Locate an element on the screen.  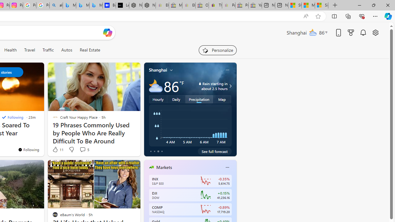
tab-1 is located at coordinates (154, 151).